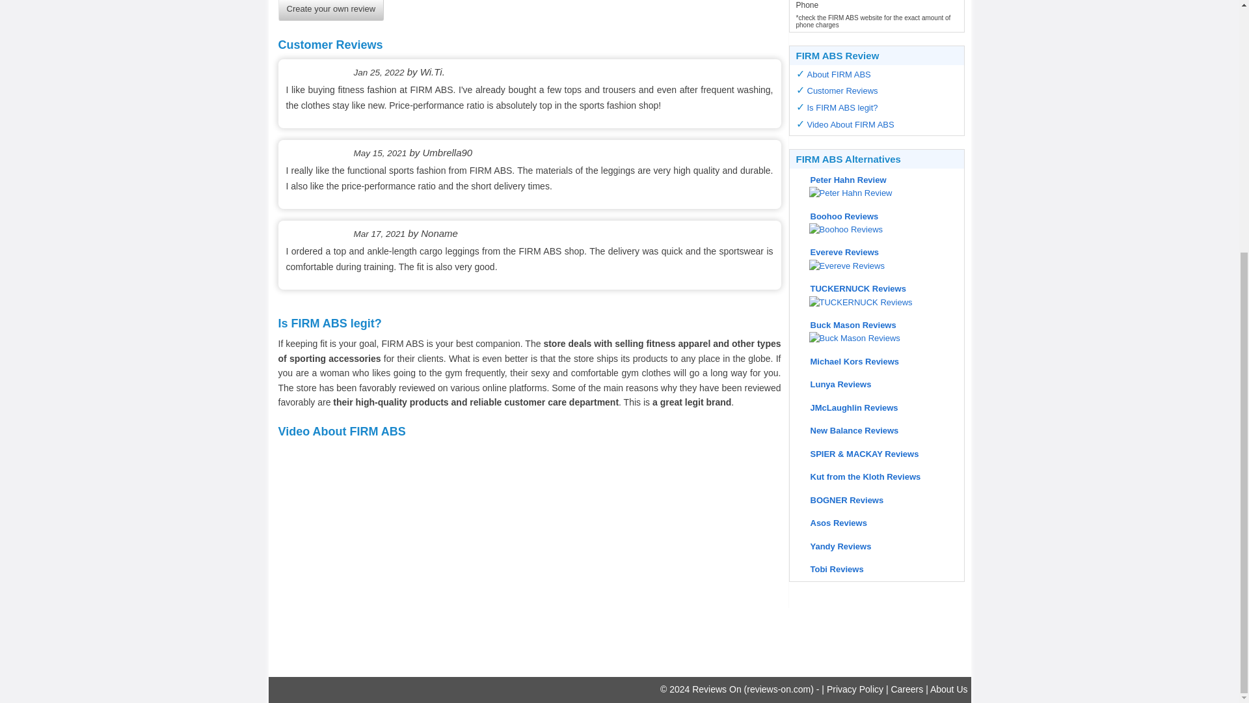 This screenshot has width=1249, height=703. I want to click on Boohoo Reviews, so click(836, 228).